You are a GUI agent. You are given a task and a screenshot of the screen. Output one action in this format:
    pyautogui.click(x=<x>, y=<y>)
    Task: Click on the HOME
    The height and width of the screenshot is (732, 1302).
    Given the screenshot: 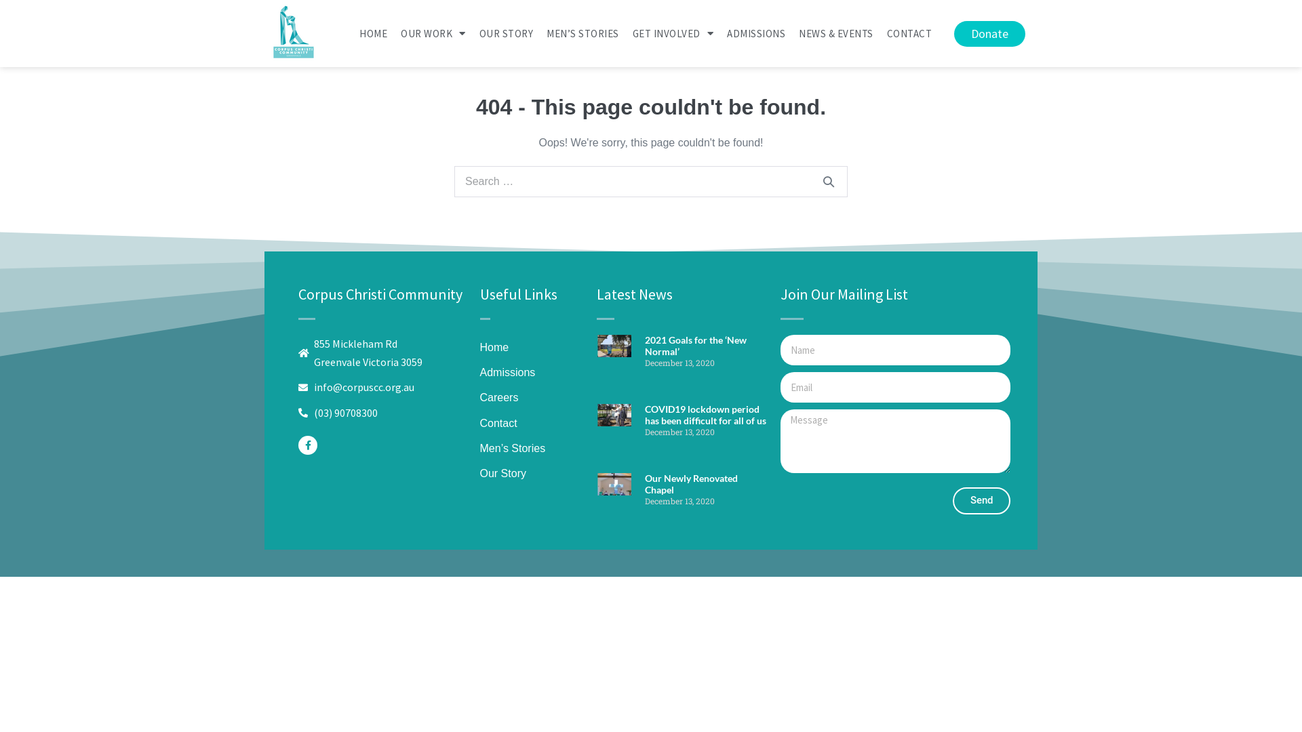 What is the action you would take?
    pyautogui.click(x=373, y=33)
    